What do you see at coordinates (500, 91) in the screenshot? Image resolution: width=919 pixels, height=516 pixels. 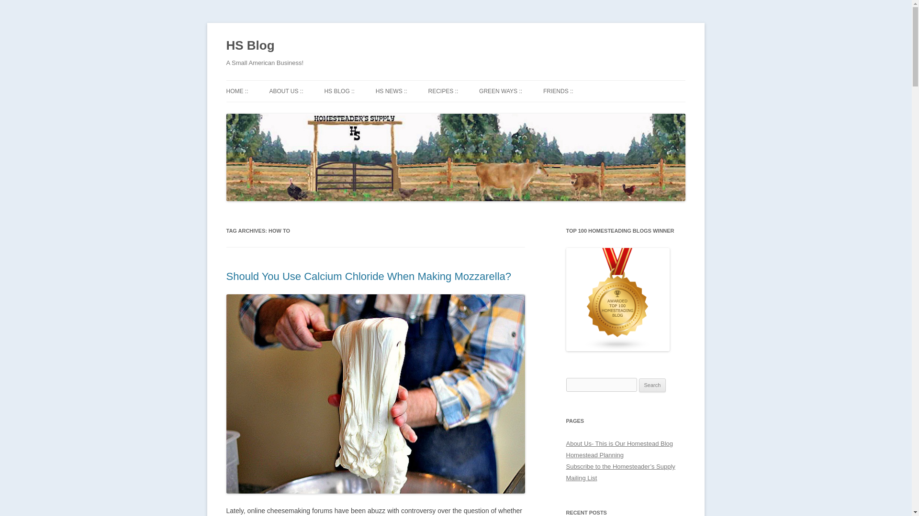 I see `GREEN WAYS ::` at bounding box center [500, 91].